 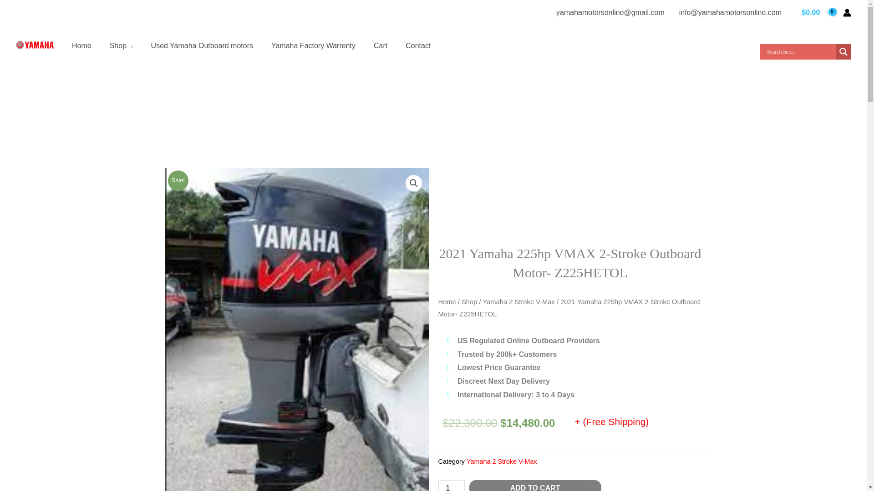 What do you see at coordinates (202, 45) in the screenshot?
I see `Used Yamaha Outboard motors` at bounding box center [202, 45].